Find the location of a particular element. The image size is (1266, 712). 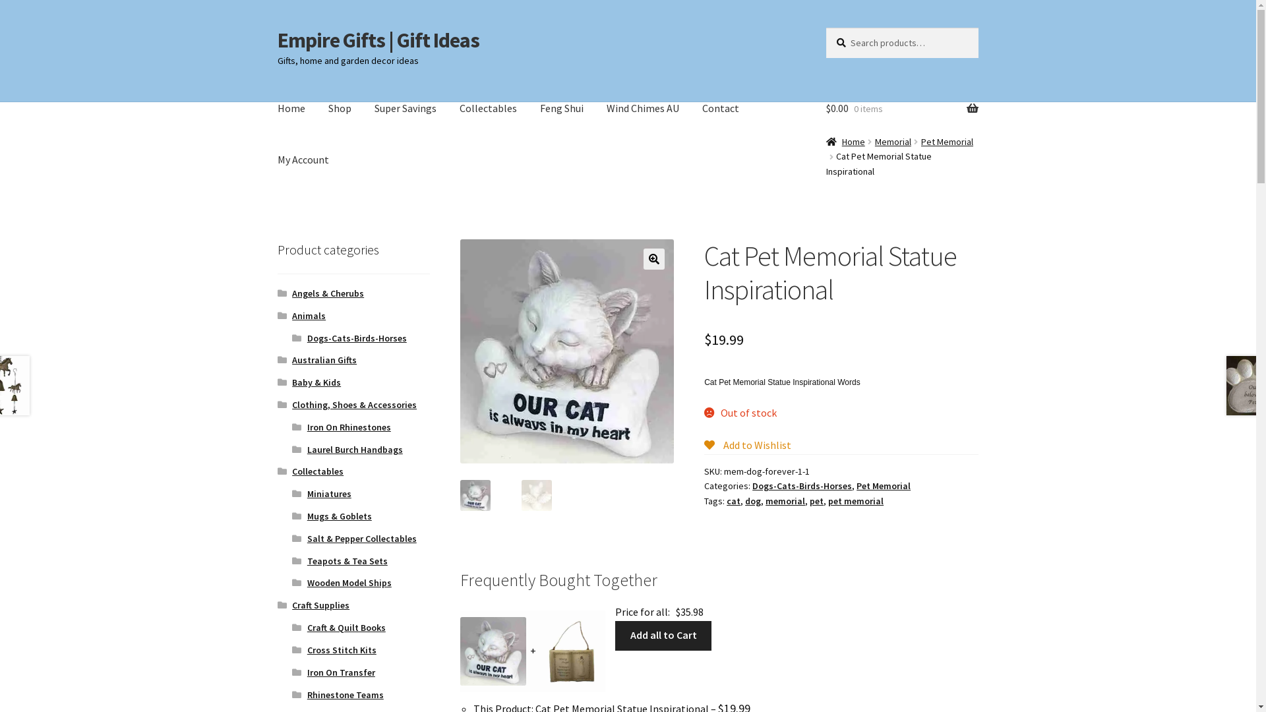

cat is located at coordinates (733, 501).